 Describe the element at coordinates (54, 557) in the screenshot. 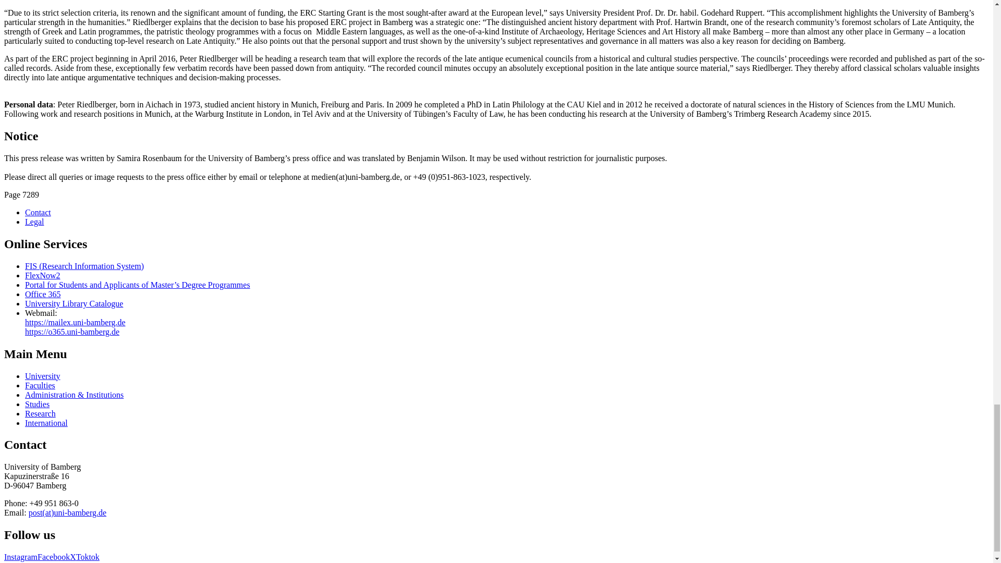

I see `Facebook` at that location.